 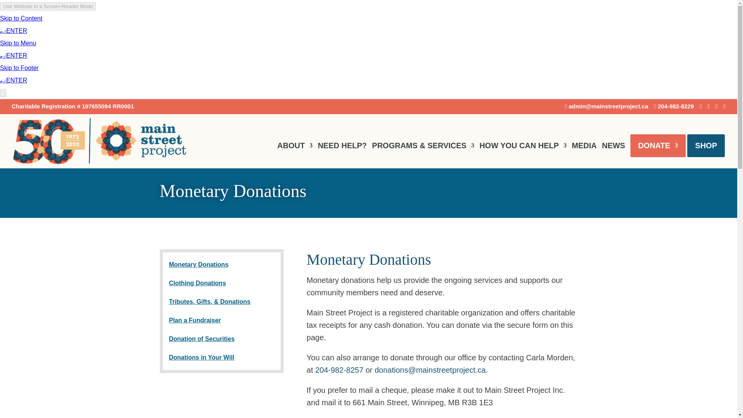 I want to click on NEED HELP?, so click(x=342, y=155).